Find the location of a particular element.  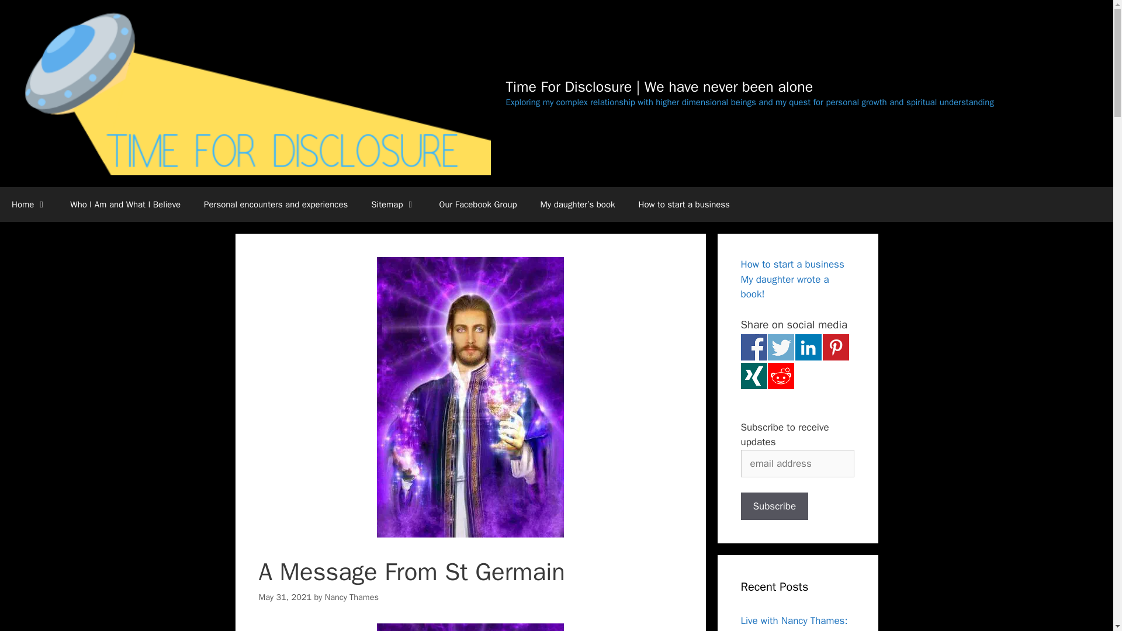

Our Facebook Group is located at coordinates (478, 204).